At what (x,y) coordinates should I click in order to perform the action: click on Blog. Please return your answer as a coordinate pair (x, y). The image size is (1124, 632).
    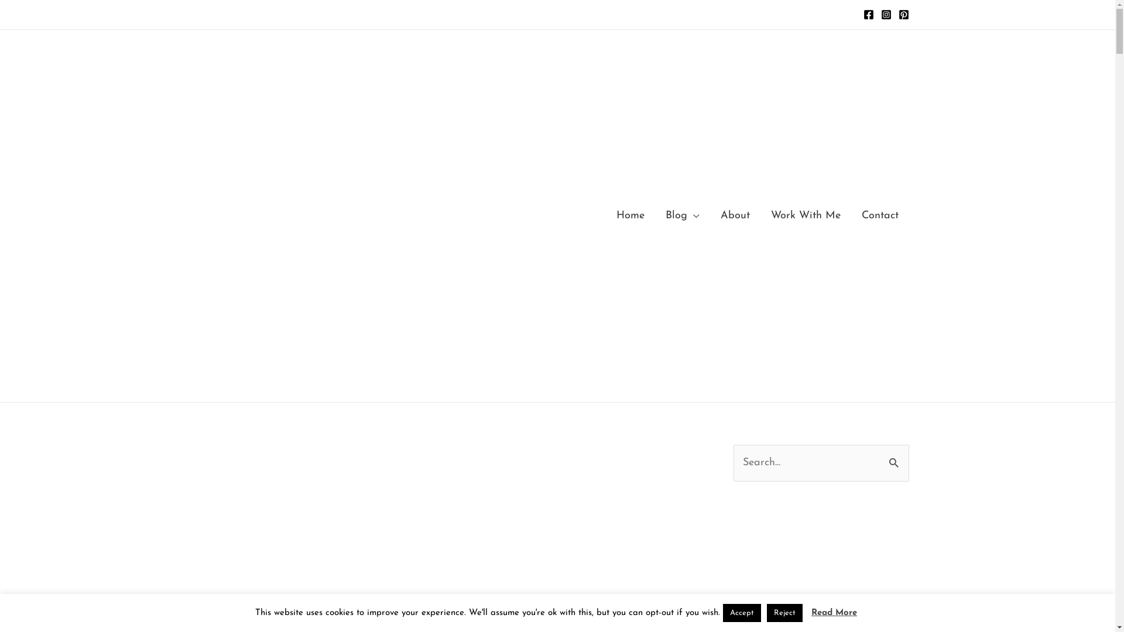
    Looking at the image, I should click on (682, 216).